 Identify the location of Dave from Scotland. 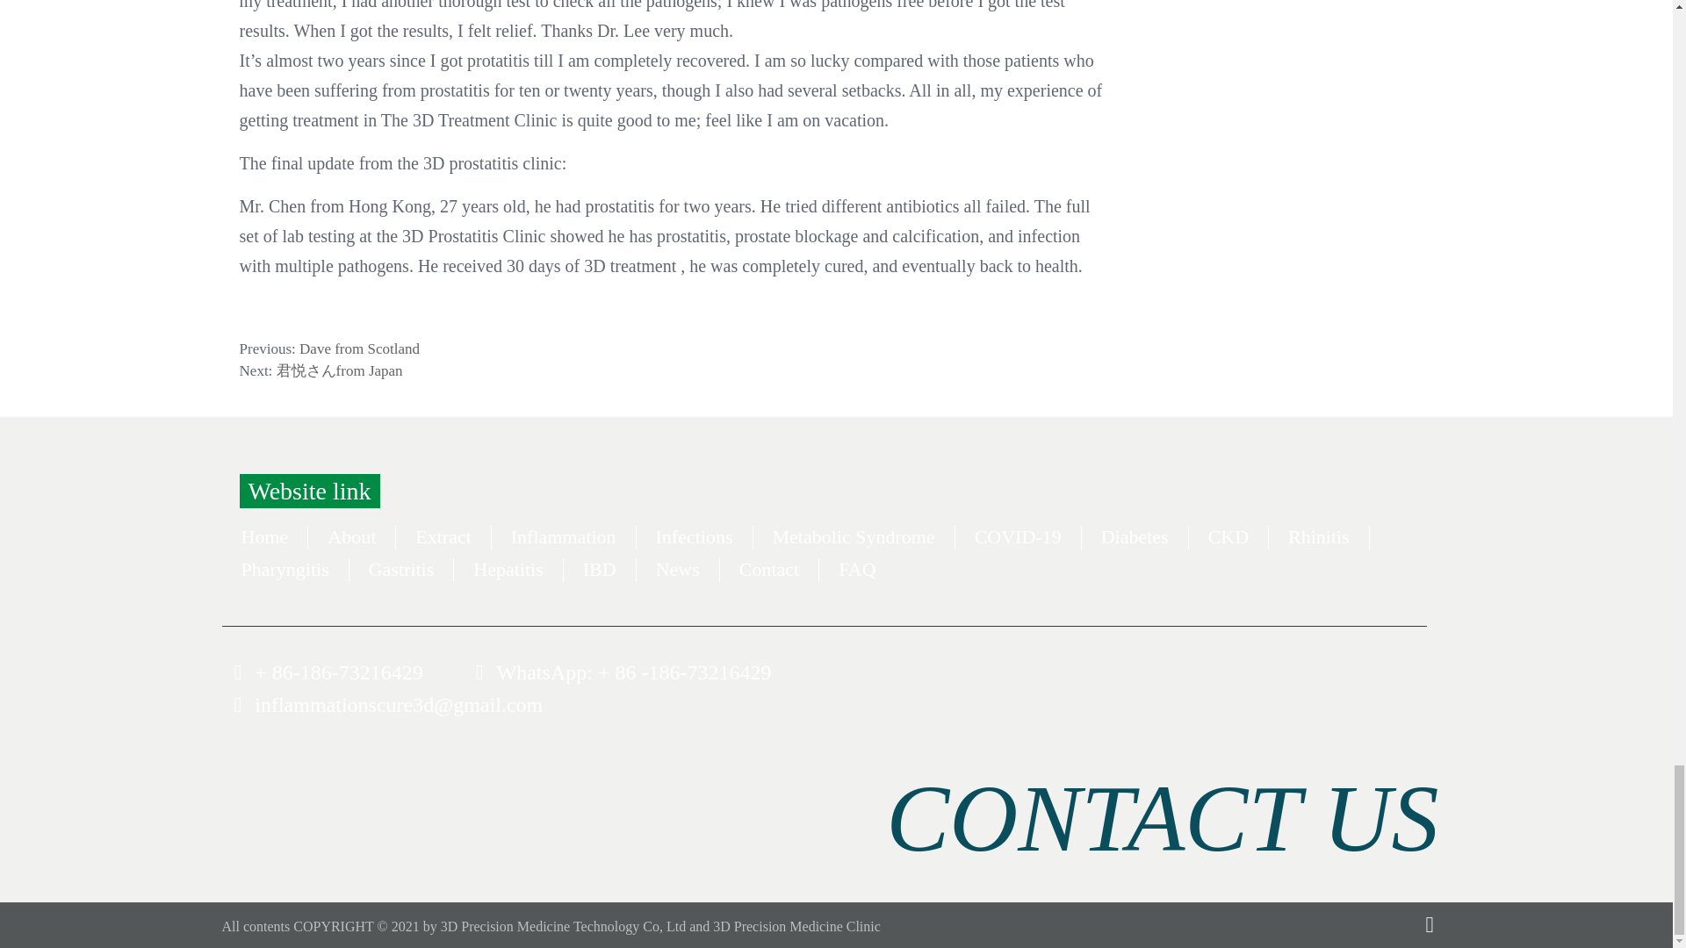
(360, 348).